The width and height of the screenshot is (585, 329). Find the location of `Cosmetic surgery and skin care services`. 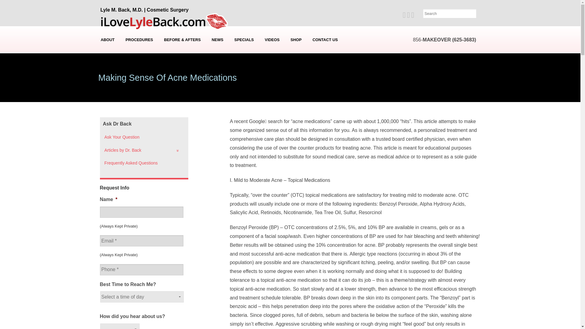

Cosmetic surgery and skin care services is located at coordinates (139, 40).